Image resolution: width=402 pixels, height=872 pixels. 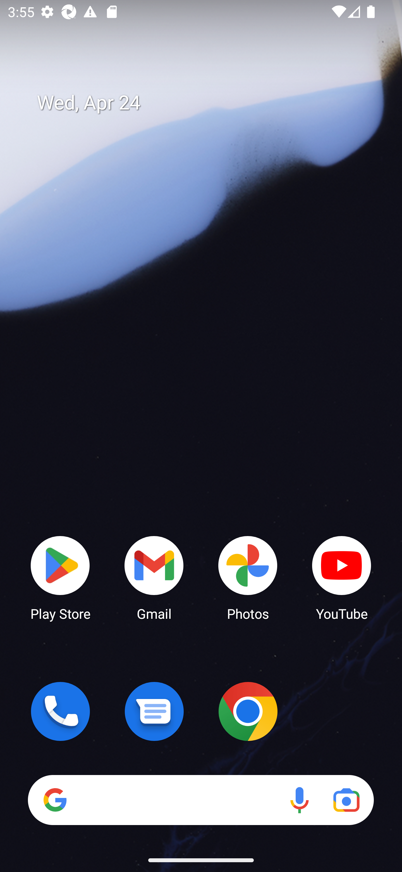 I want to click on Search Voice search Google Lens, so click(x=201, y=800).